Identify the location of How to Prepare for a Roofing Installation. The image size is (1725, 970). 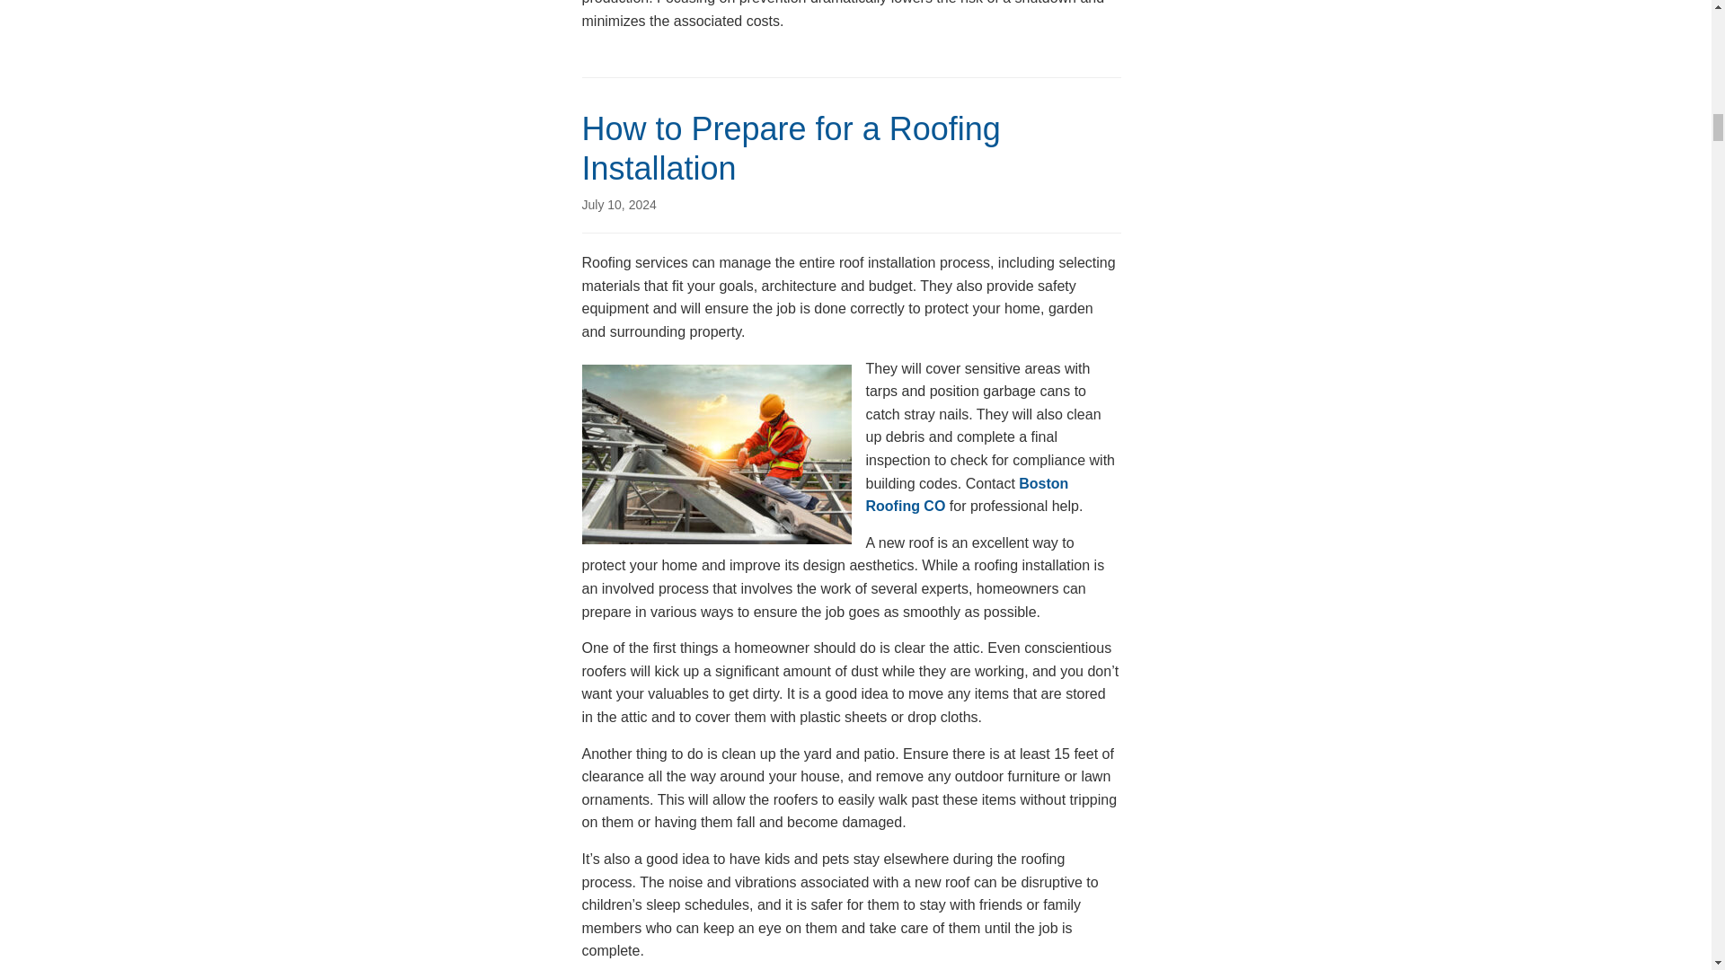
(791, 148).